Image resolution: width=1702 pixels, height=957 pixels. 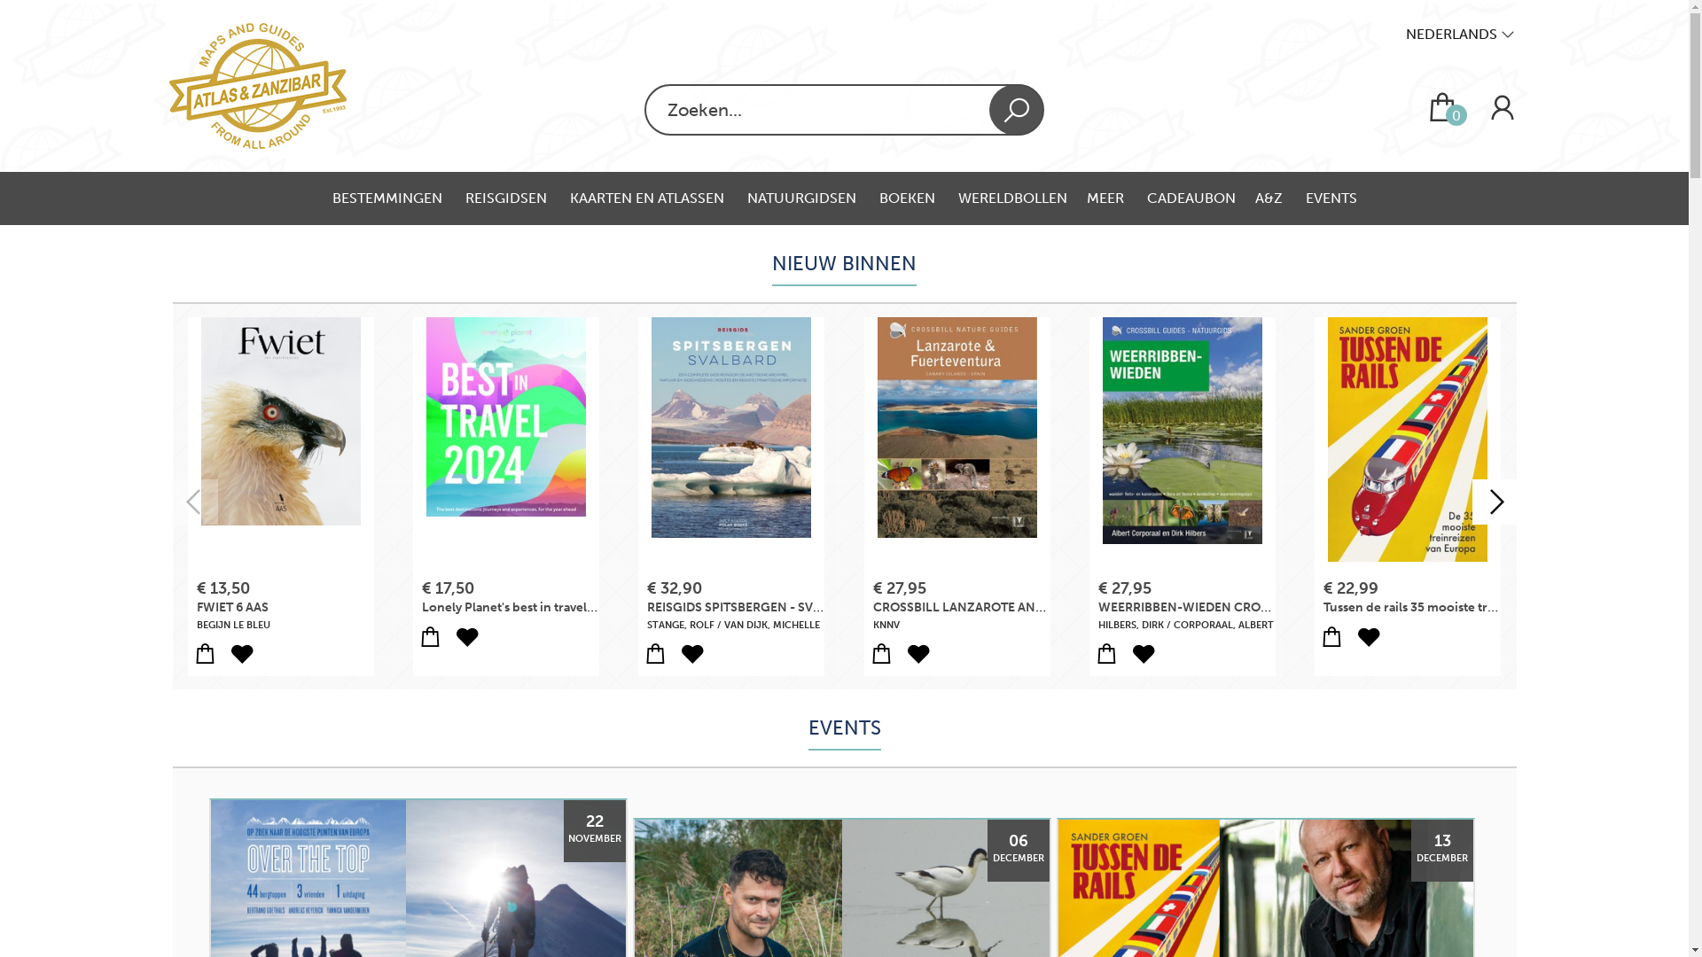 I want to click on WERELDBOLLEN, so click(x=1012, y=198).